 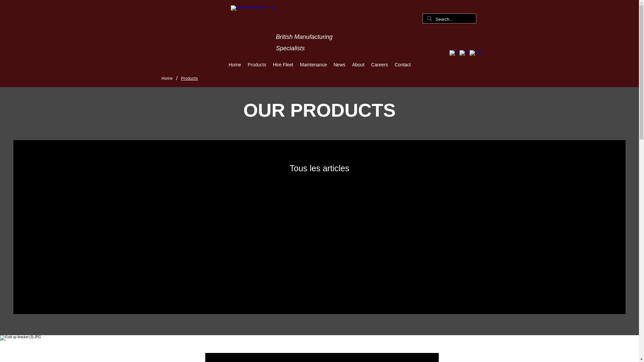 What do you see at coordinates (256, 65) in the screenshot?
I see `Products` at bounding box center [256, 65].